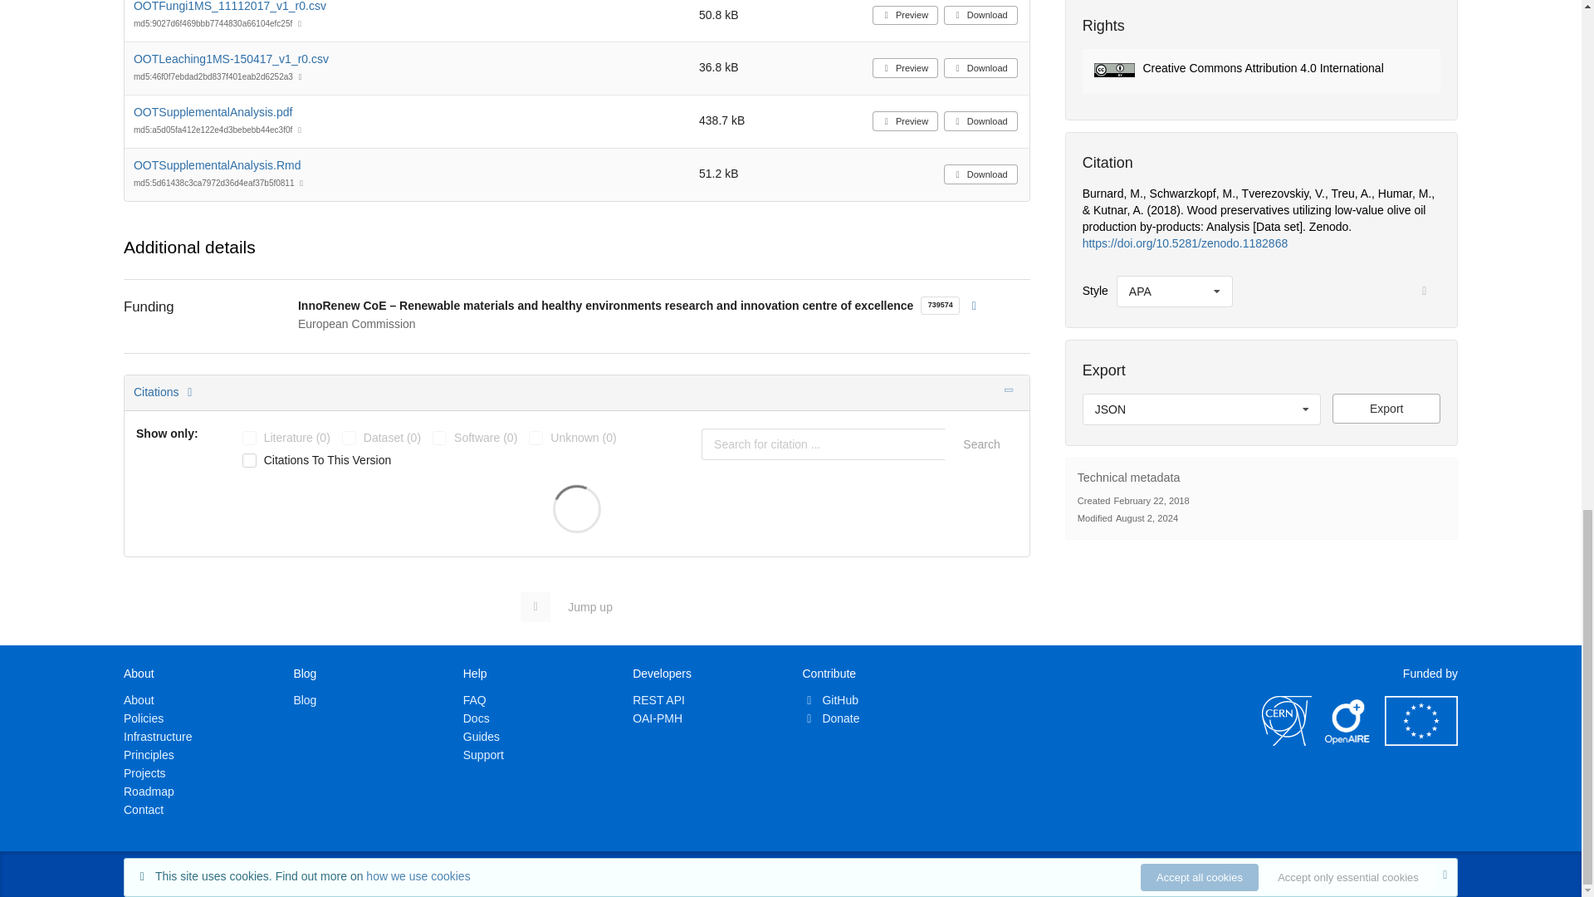 The image size is (1594, 897). Describe the element at coordinates (1386, 409) in the screenshot. I see `Download file` at that location.